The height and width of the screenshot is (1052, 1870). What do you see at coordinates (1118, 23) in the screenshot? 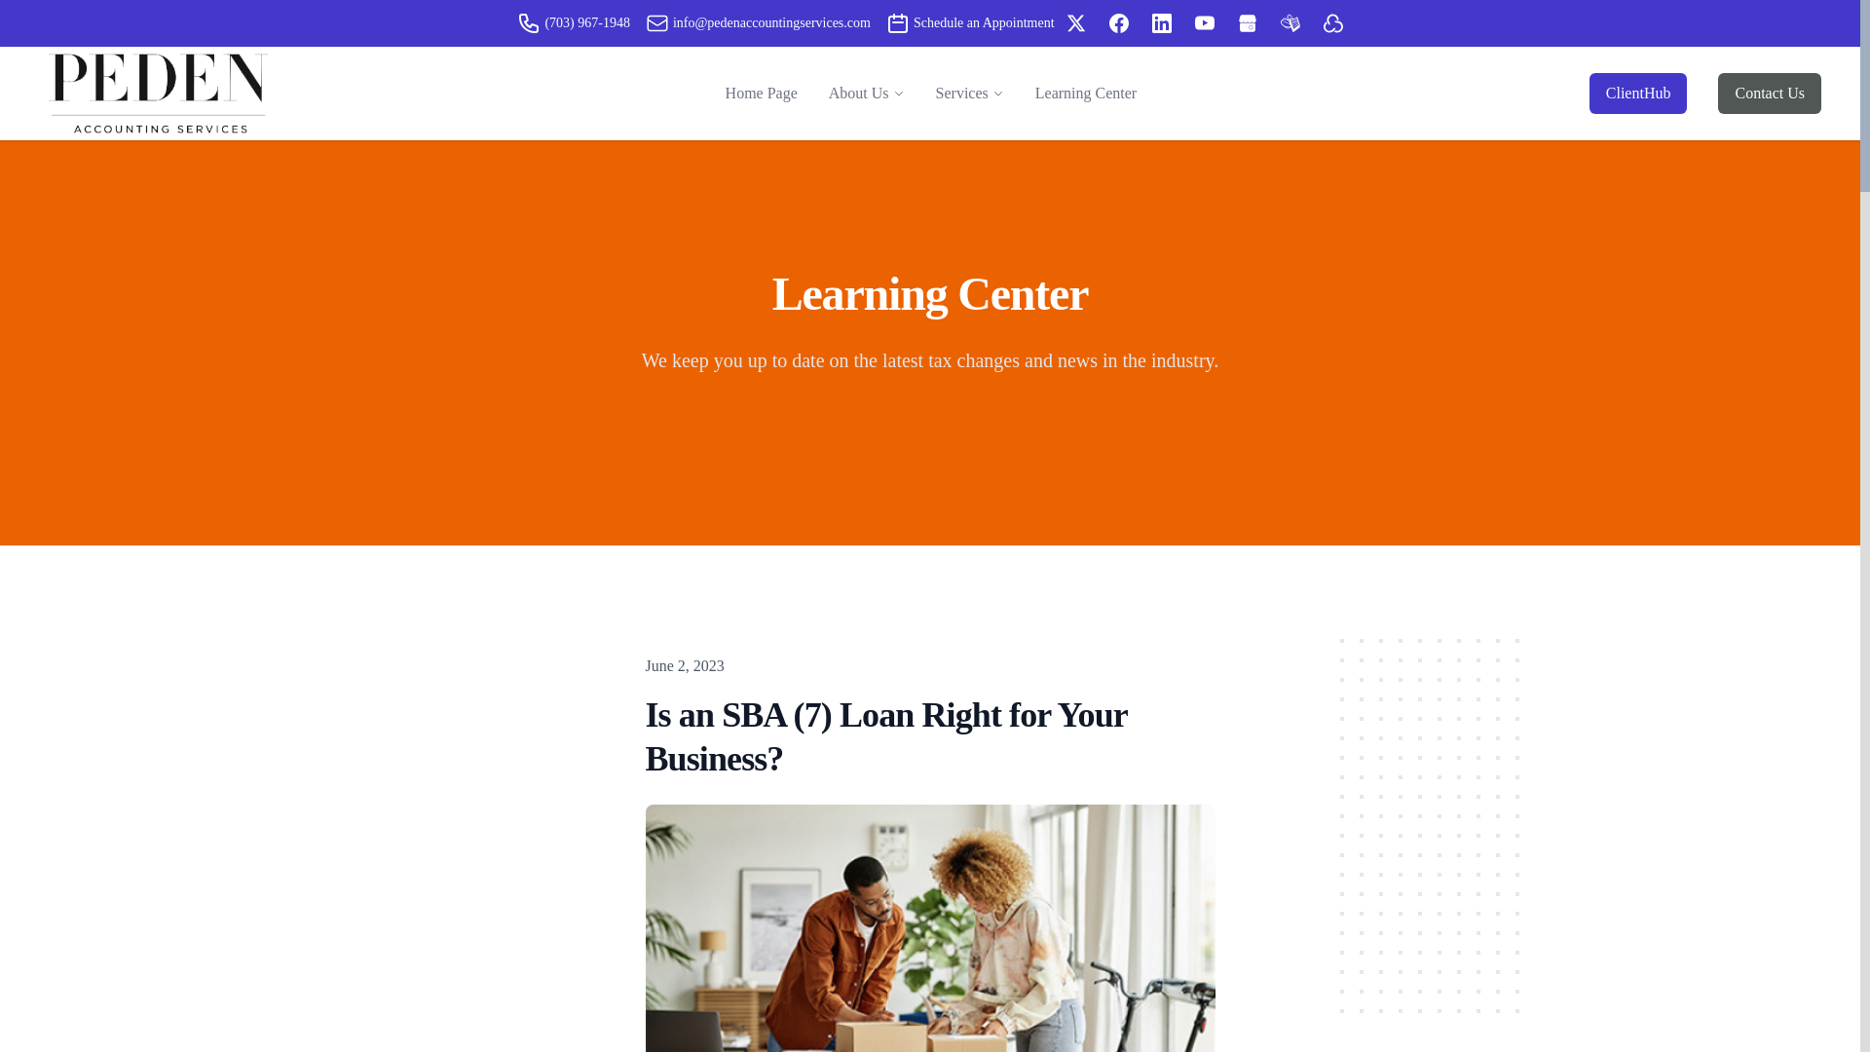
I see `Facebook` at bounding box center [1118, 23].